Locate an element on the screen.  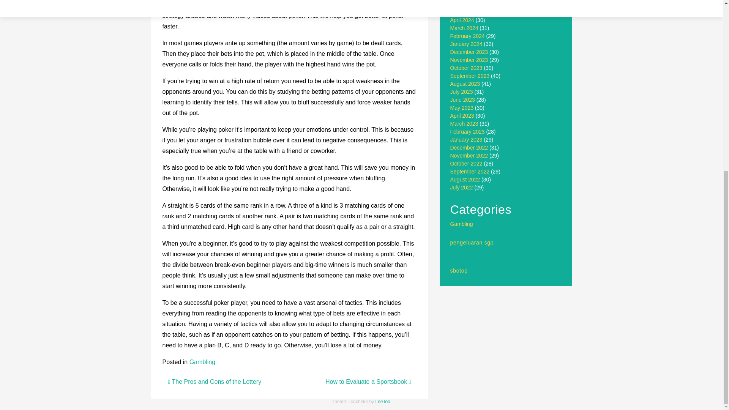
February 2023 is located at coordinates (467, 132).